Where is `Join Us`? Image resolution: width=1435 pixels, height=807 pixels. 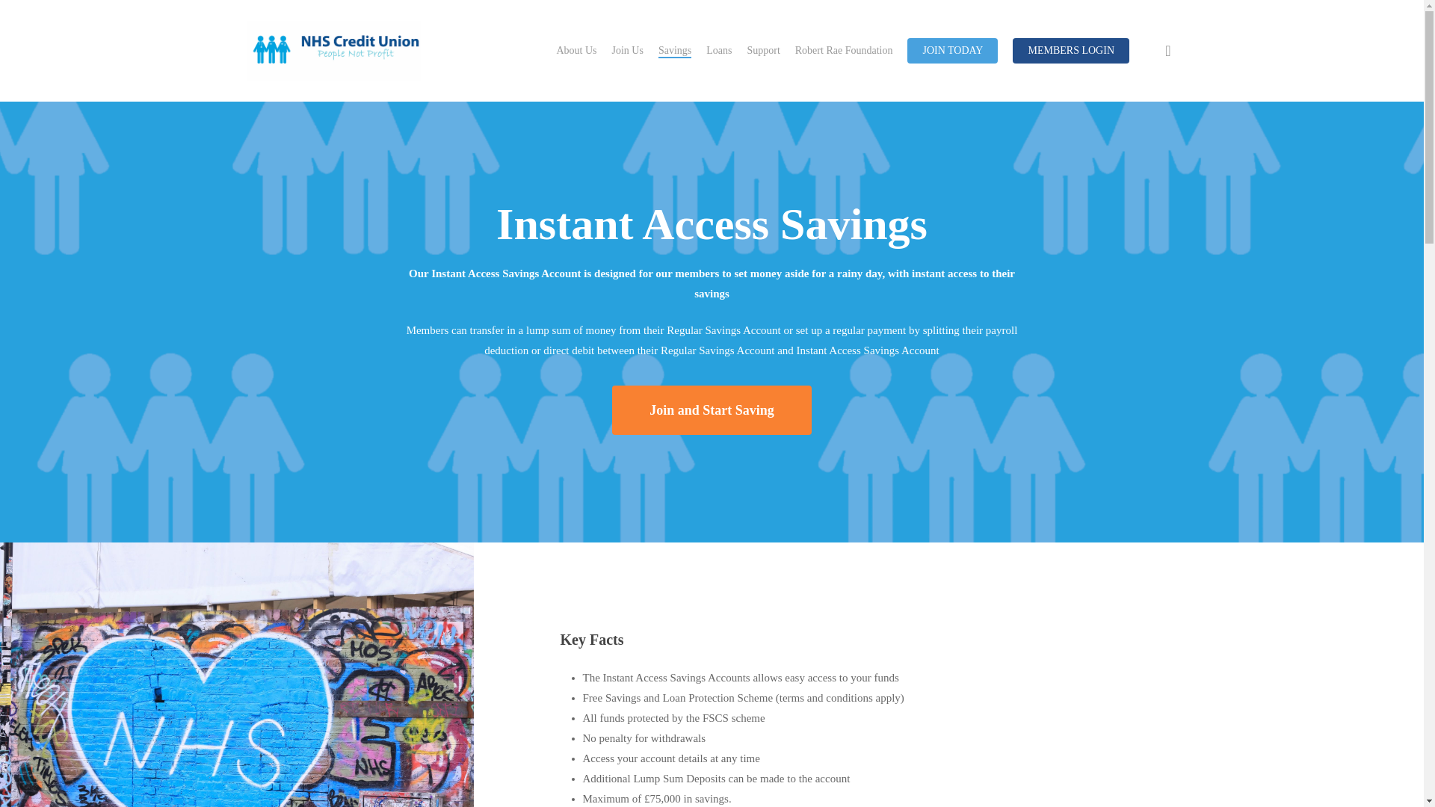 Join Us is located at coordinates (626, 51).